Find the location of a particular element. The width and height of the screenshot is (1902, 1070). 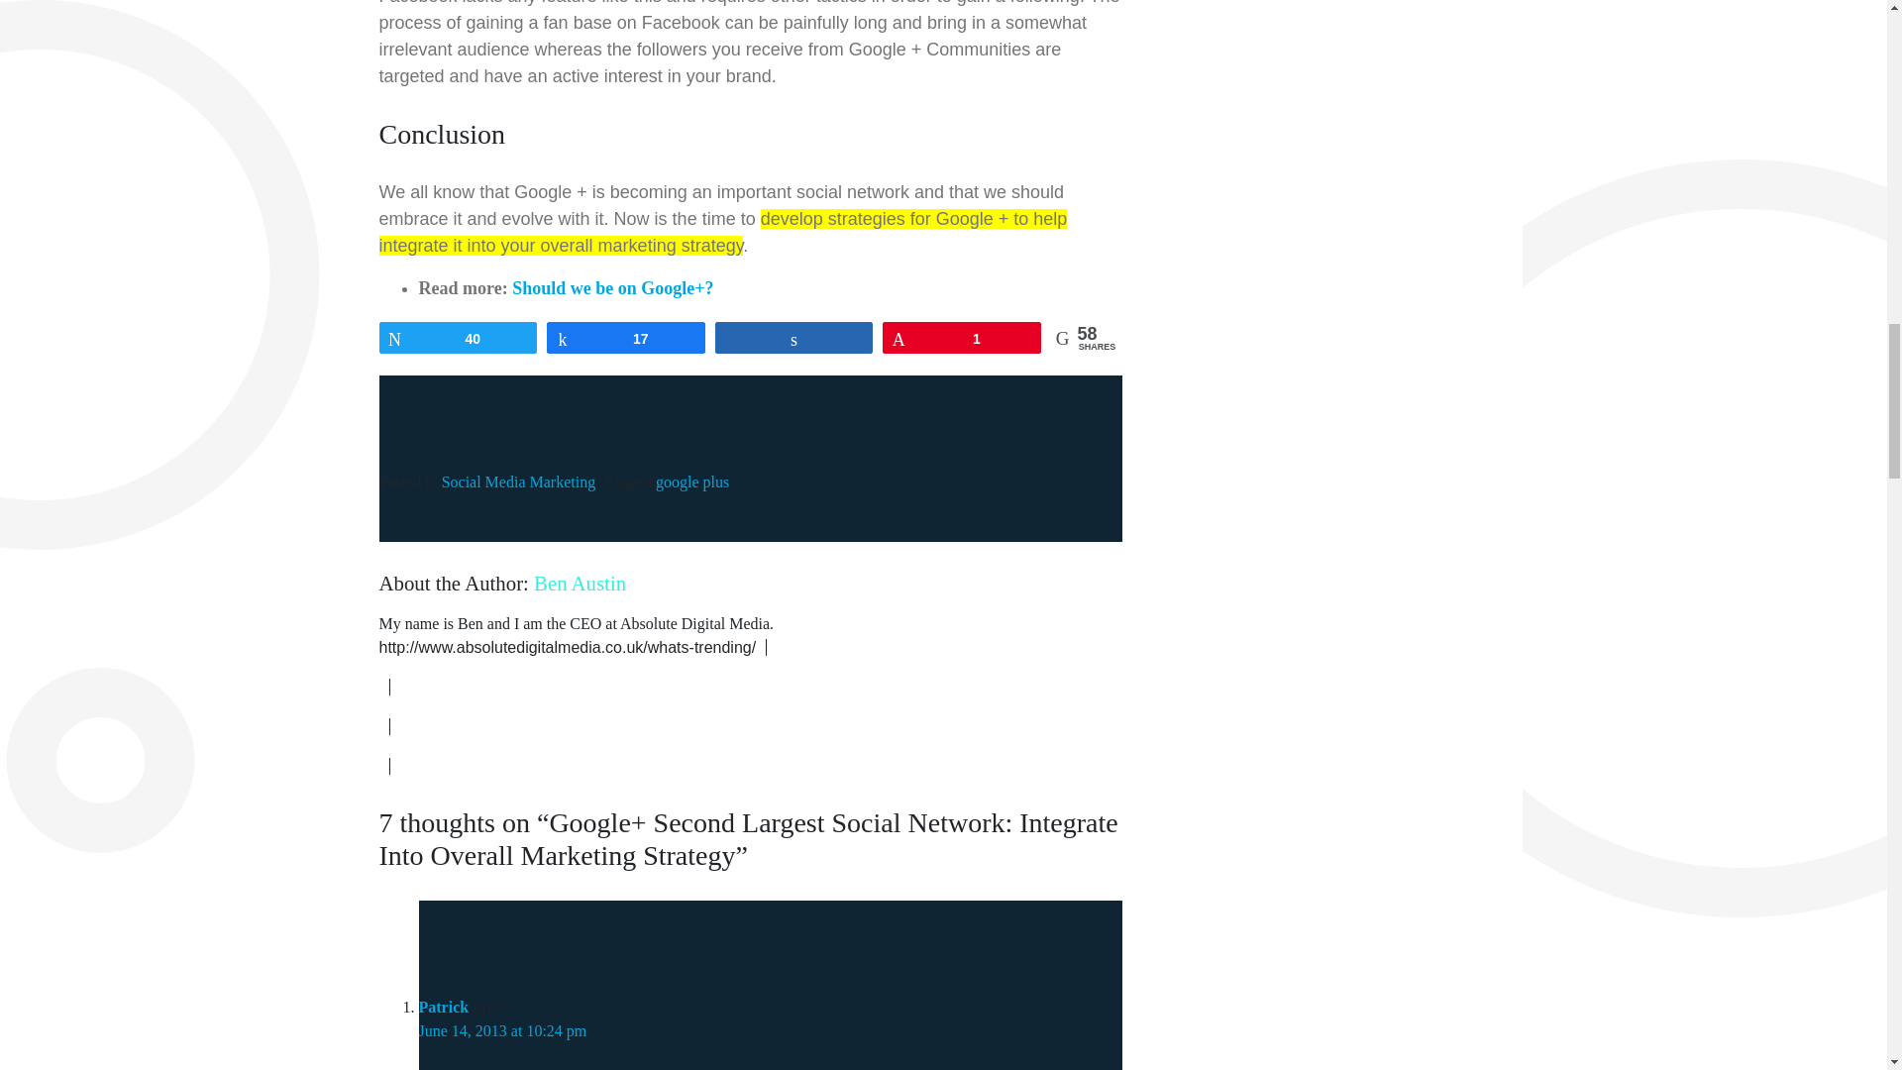

June 14, 2013 at 10:24 pm is located at coordinates (501, 1030).